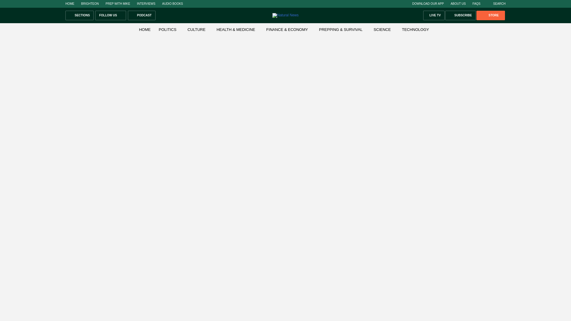 The width and height of the screenshot is (571, 321). Describe the element at coordinates (382, 29) in the screenshot. I see `SCIENCE` at that location.